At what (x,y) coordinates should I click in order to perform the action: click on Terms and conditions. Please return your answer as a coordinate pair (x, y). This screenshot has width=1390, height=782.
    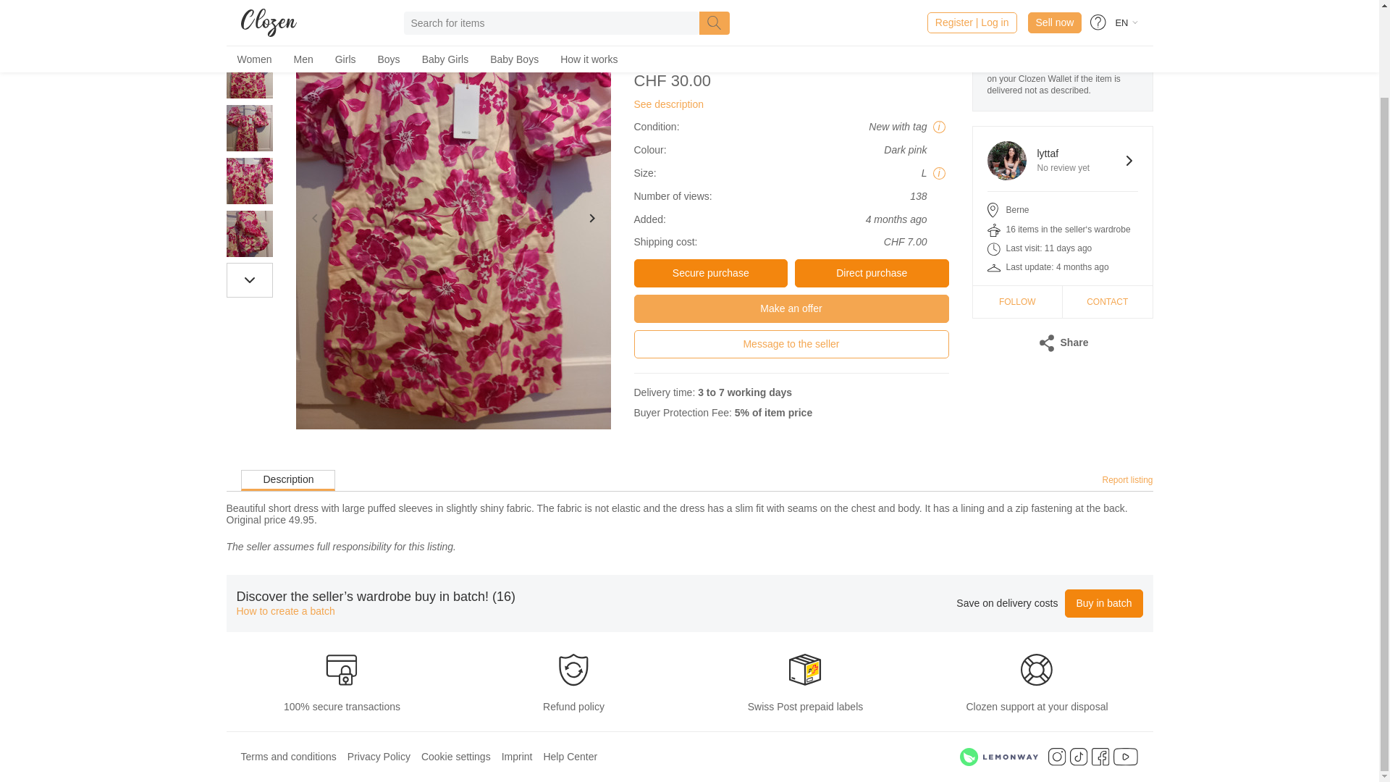
    Looking at the image, I should click on (455, 757).